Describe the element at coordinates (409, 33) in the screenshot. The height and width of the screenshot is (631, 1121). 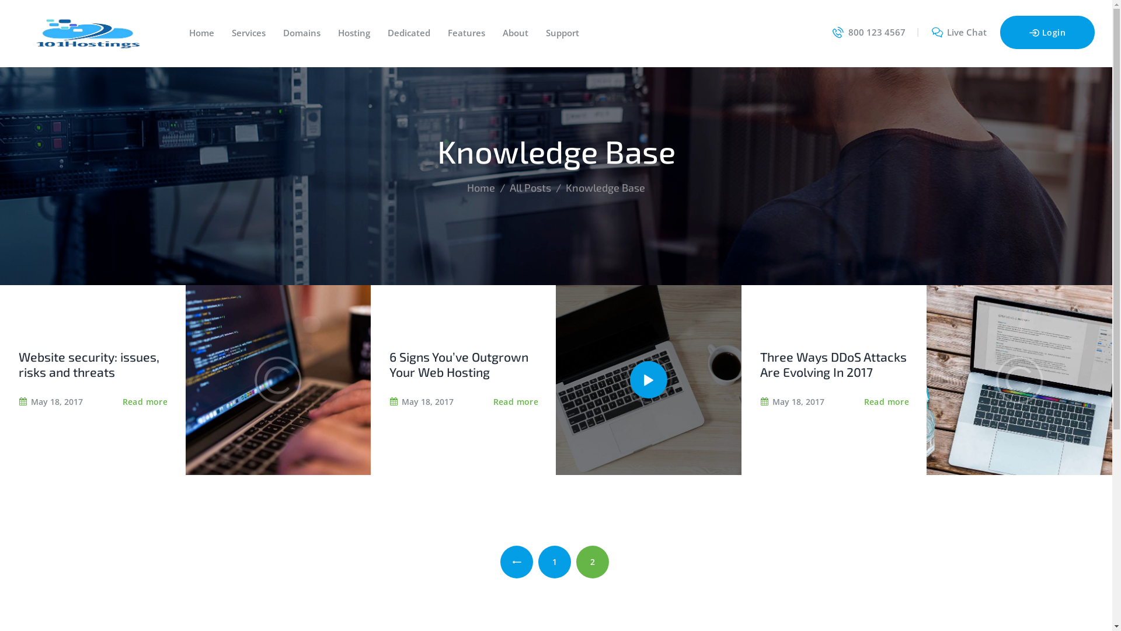
I see `Dedicated` at that location.